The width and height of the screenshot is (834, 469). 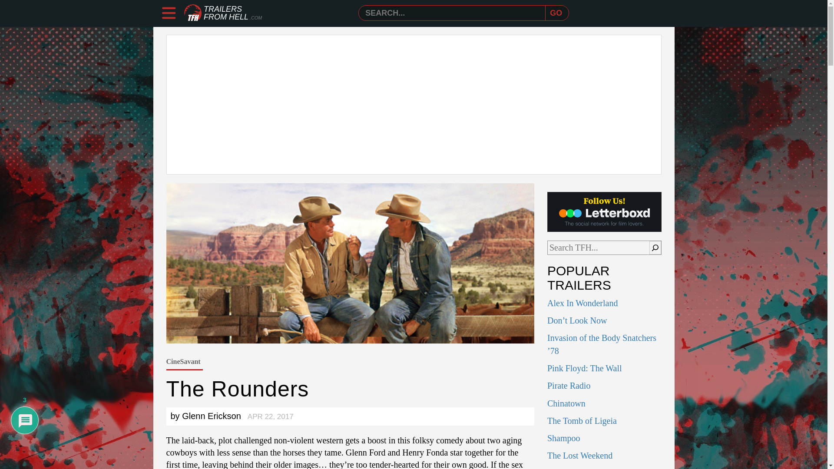 I want to click on Trailers From Hell, so click(x=193, y=13).